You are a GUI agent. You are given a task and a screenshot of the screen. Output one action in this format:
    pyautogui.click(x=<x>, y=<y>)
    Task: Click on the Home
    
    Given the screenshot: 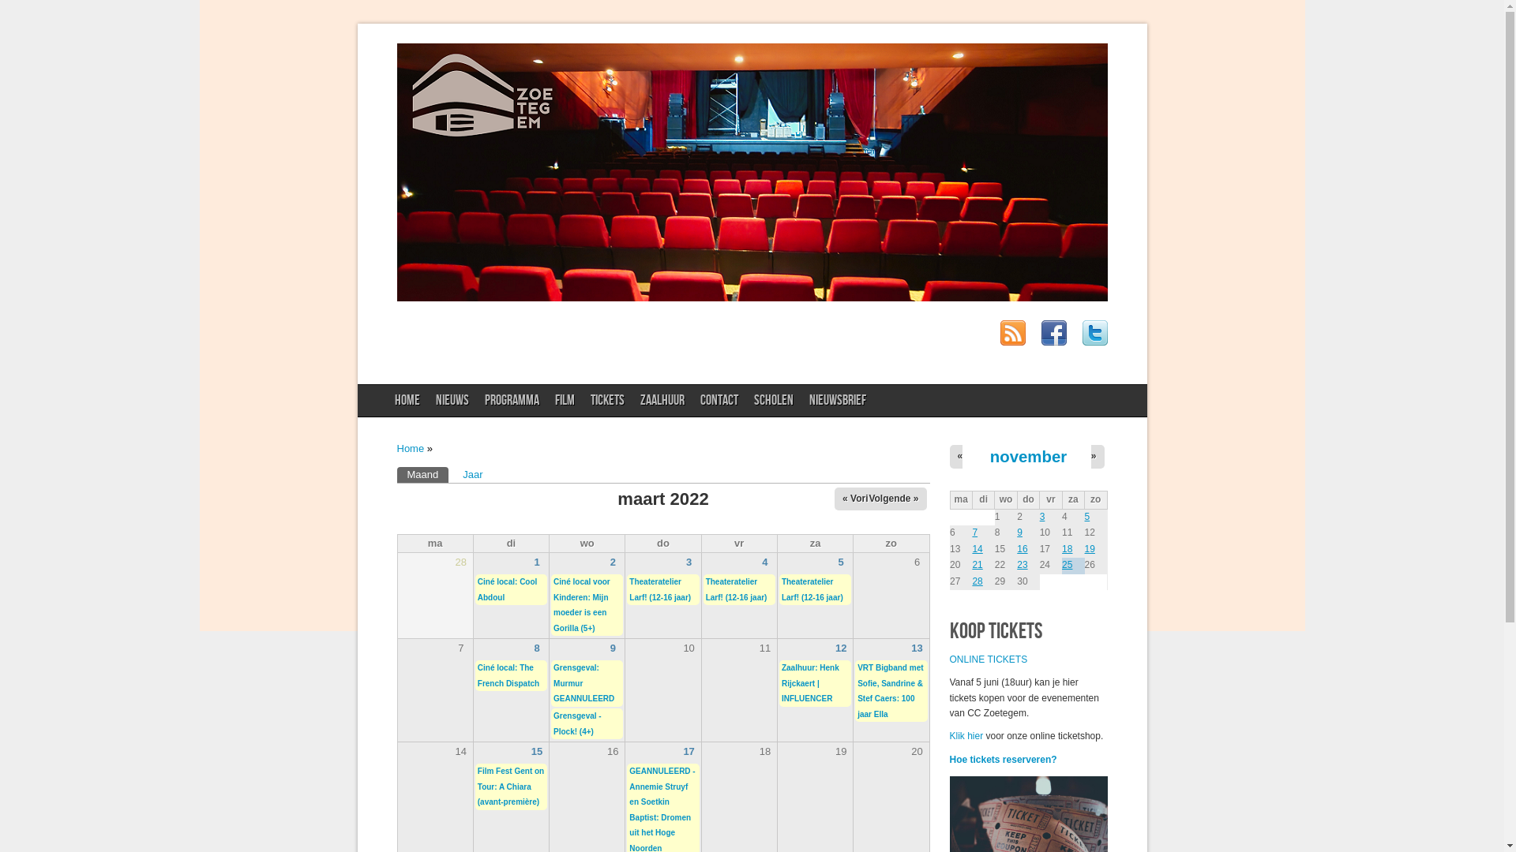 What is the action you would take?
    pyautogui.click(x=411, y=448)
    